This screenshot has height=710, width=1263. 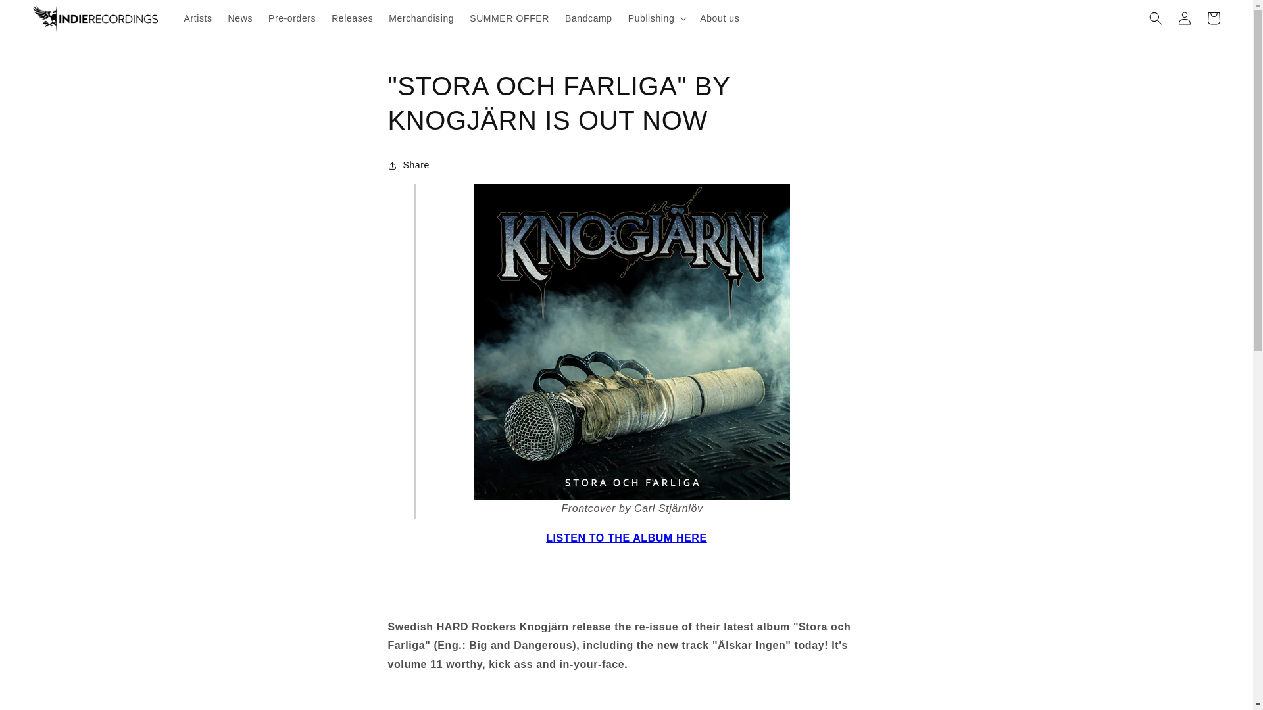 I want to click on Merchandising, so click(x=421, y=18).